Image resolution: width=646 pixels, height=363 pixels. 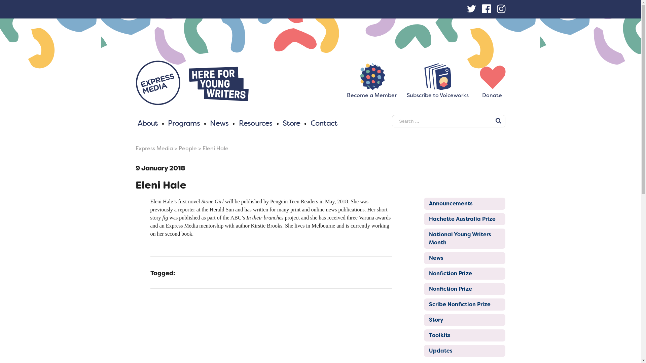 What do you see at coordinates (187, 149) in the screenshot?
I see `People` at bounding box center [187, 149].